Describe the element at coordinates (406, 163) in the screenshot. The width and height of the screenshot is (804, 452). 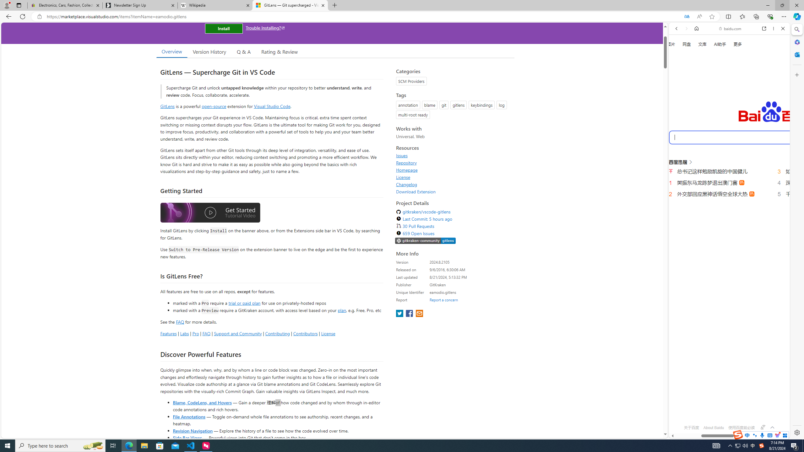
I see `Repository` at that location.